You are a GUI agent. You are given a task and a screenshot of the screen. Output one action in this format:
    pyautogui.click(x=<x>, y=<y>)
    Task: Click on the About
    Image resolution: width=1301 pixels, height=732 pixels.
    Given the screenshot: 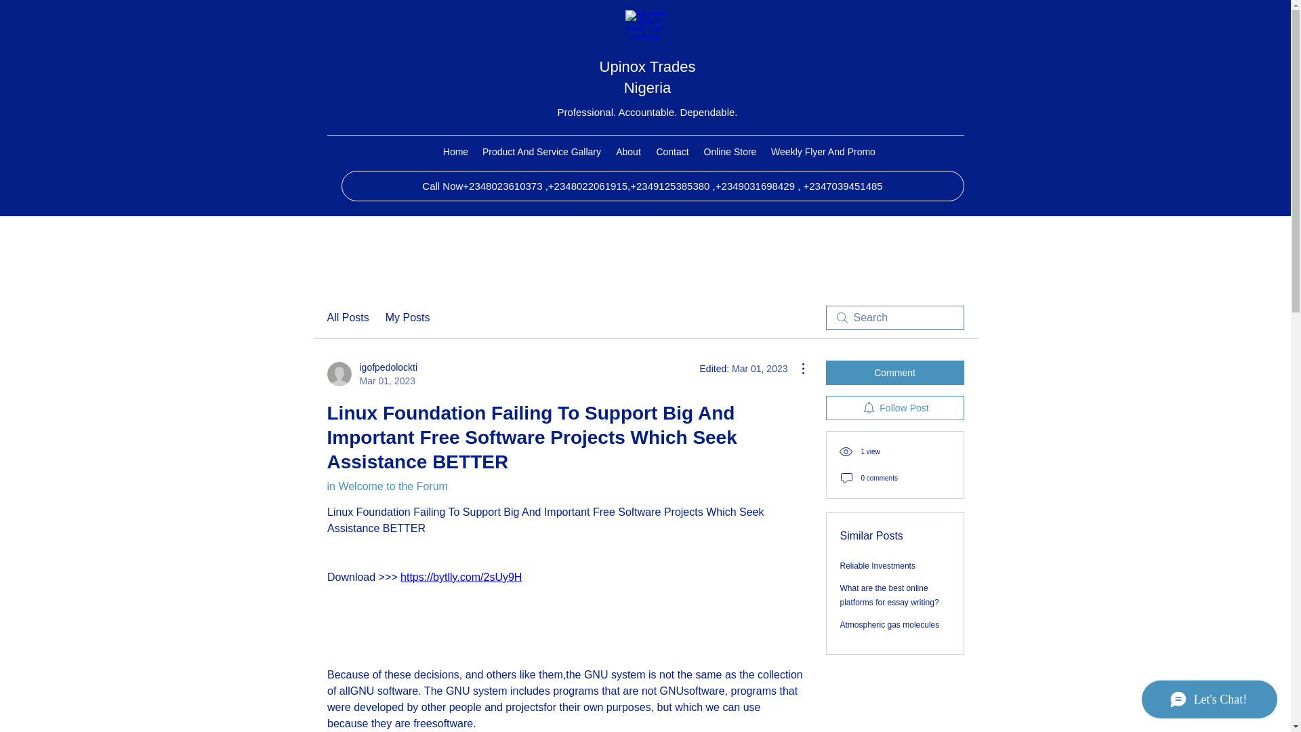 What is the action you would take?
    pyautogui.click(x=629, y=152)
    